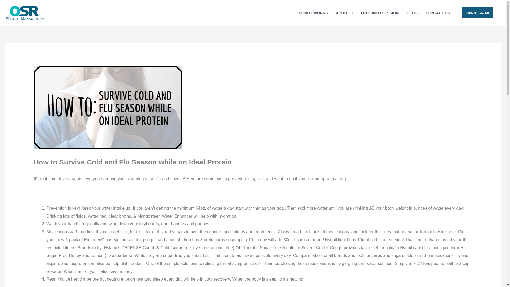 The width and height of the screenshot is (510, 287). What do you see at coordinates (478, 13) in the screenshot?
I see `808-380-6768` at bounding box center [478, 13].